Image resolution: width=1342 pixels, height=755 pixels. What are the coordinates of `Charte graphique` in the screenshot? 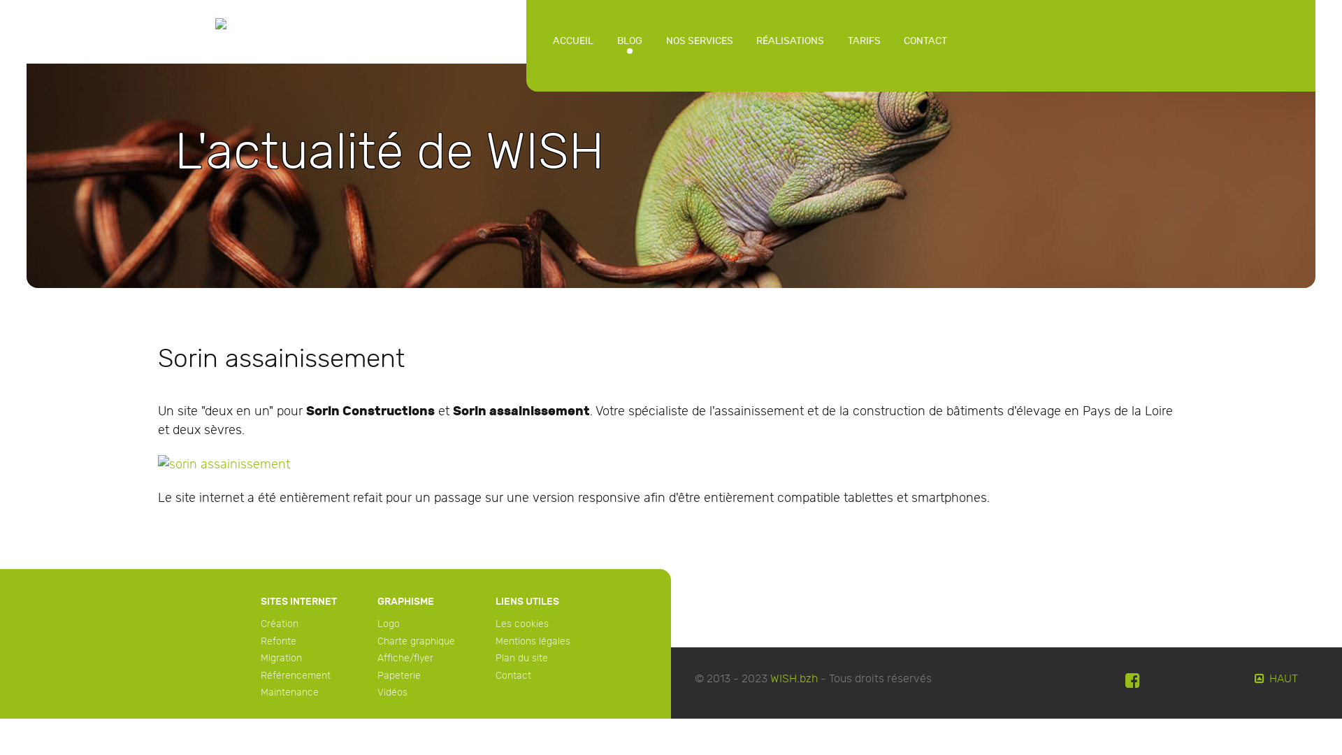 It's located at (417, 642).